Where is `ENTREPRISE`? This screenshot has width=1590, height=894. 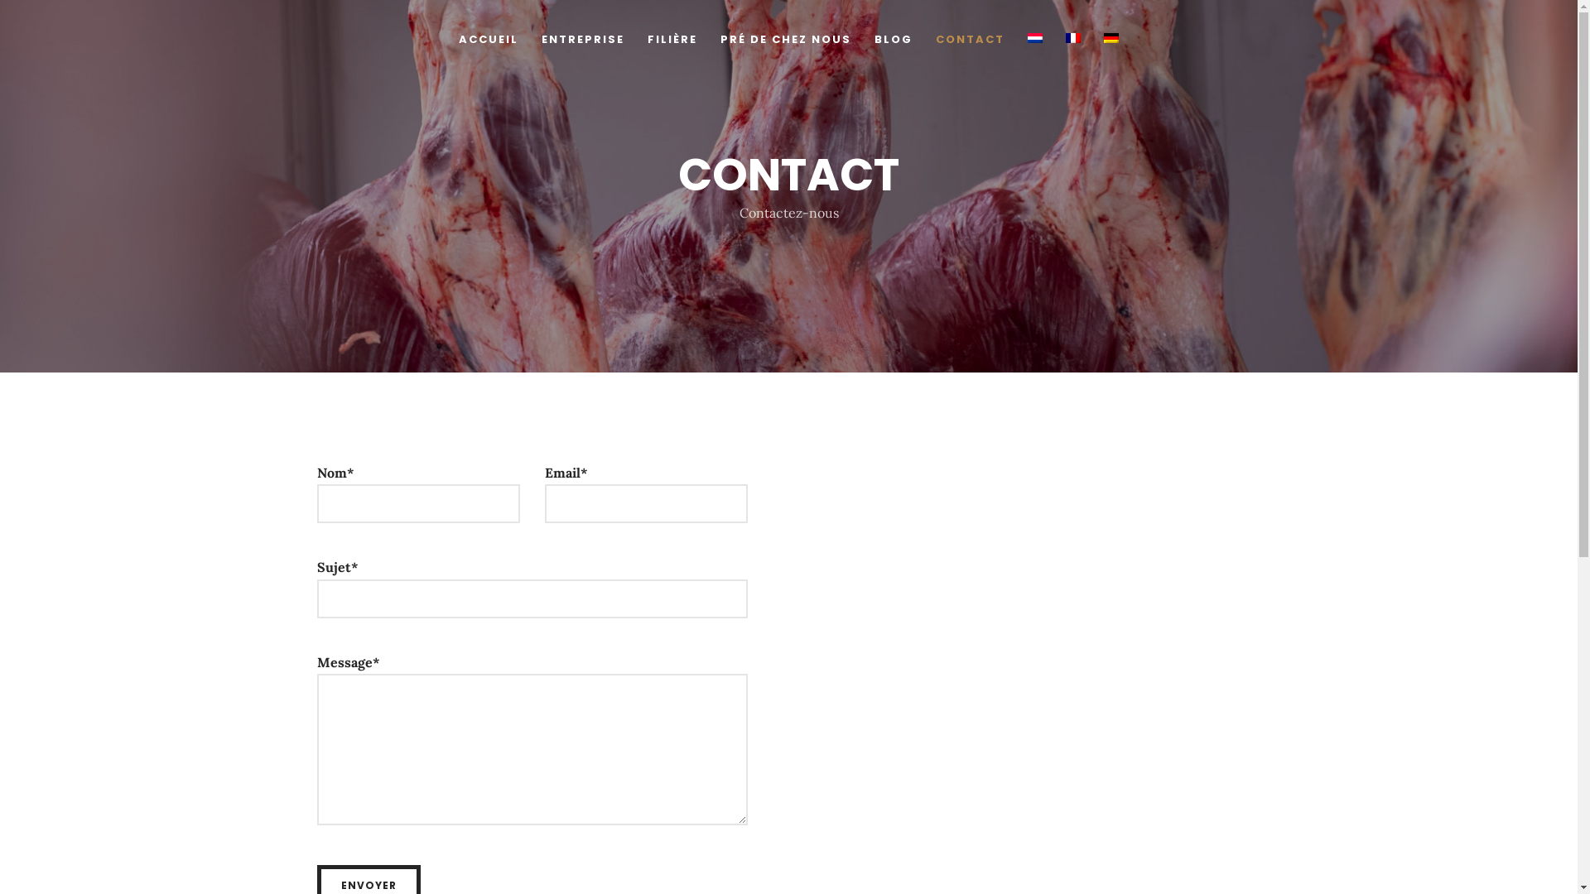
ENTREPRISE is located at coordinates (583, 45).